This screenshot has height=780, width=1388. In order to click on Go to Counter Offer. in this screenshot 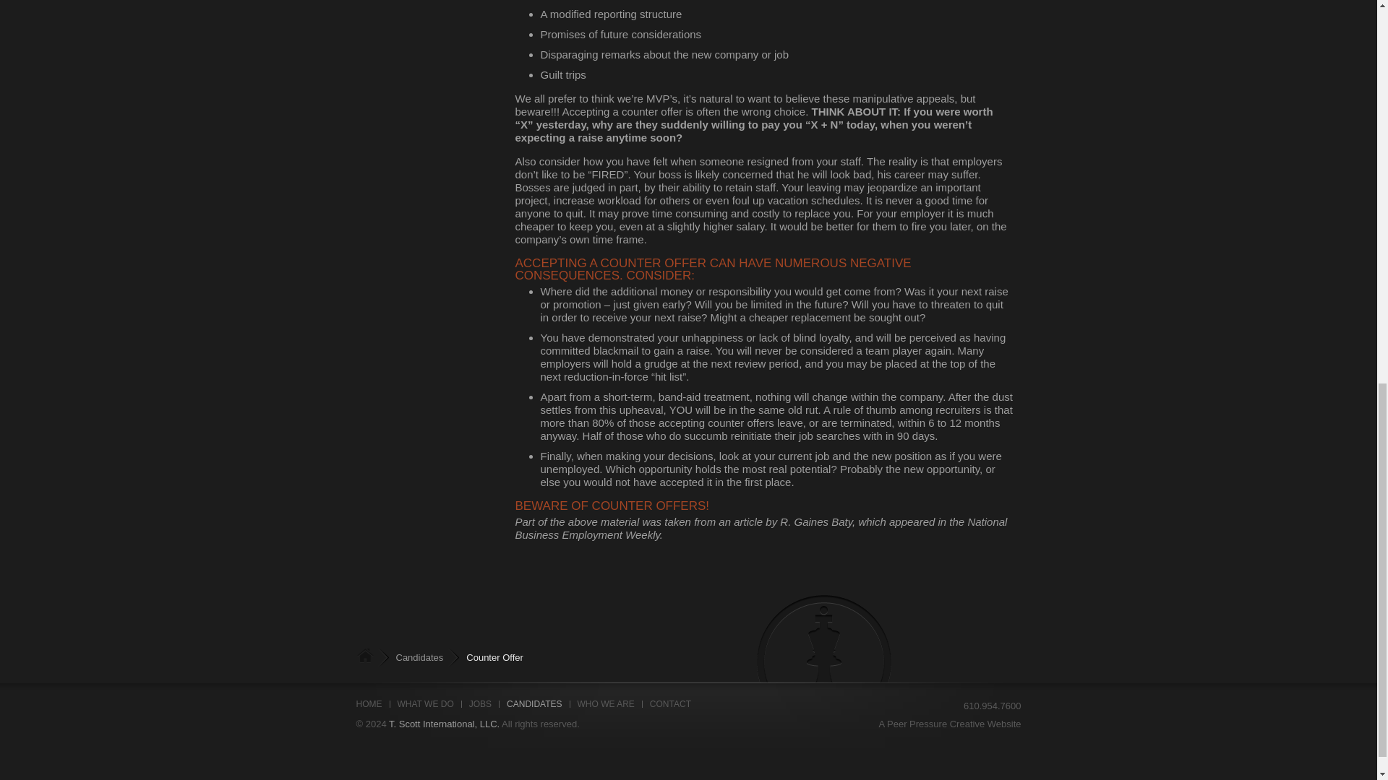, I will do `click(483, 657)`.